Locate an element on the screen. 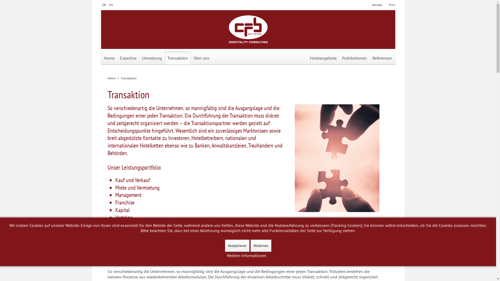  Home is located at coordinates (111, 78).